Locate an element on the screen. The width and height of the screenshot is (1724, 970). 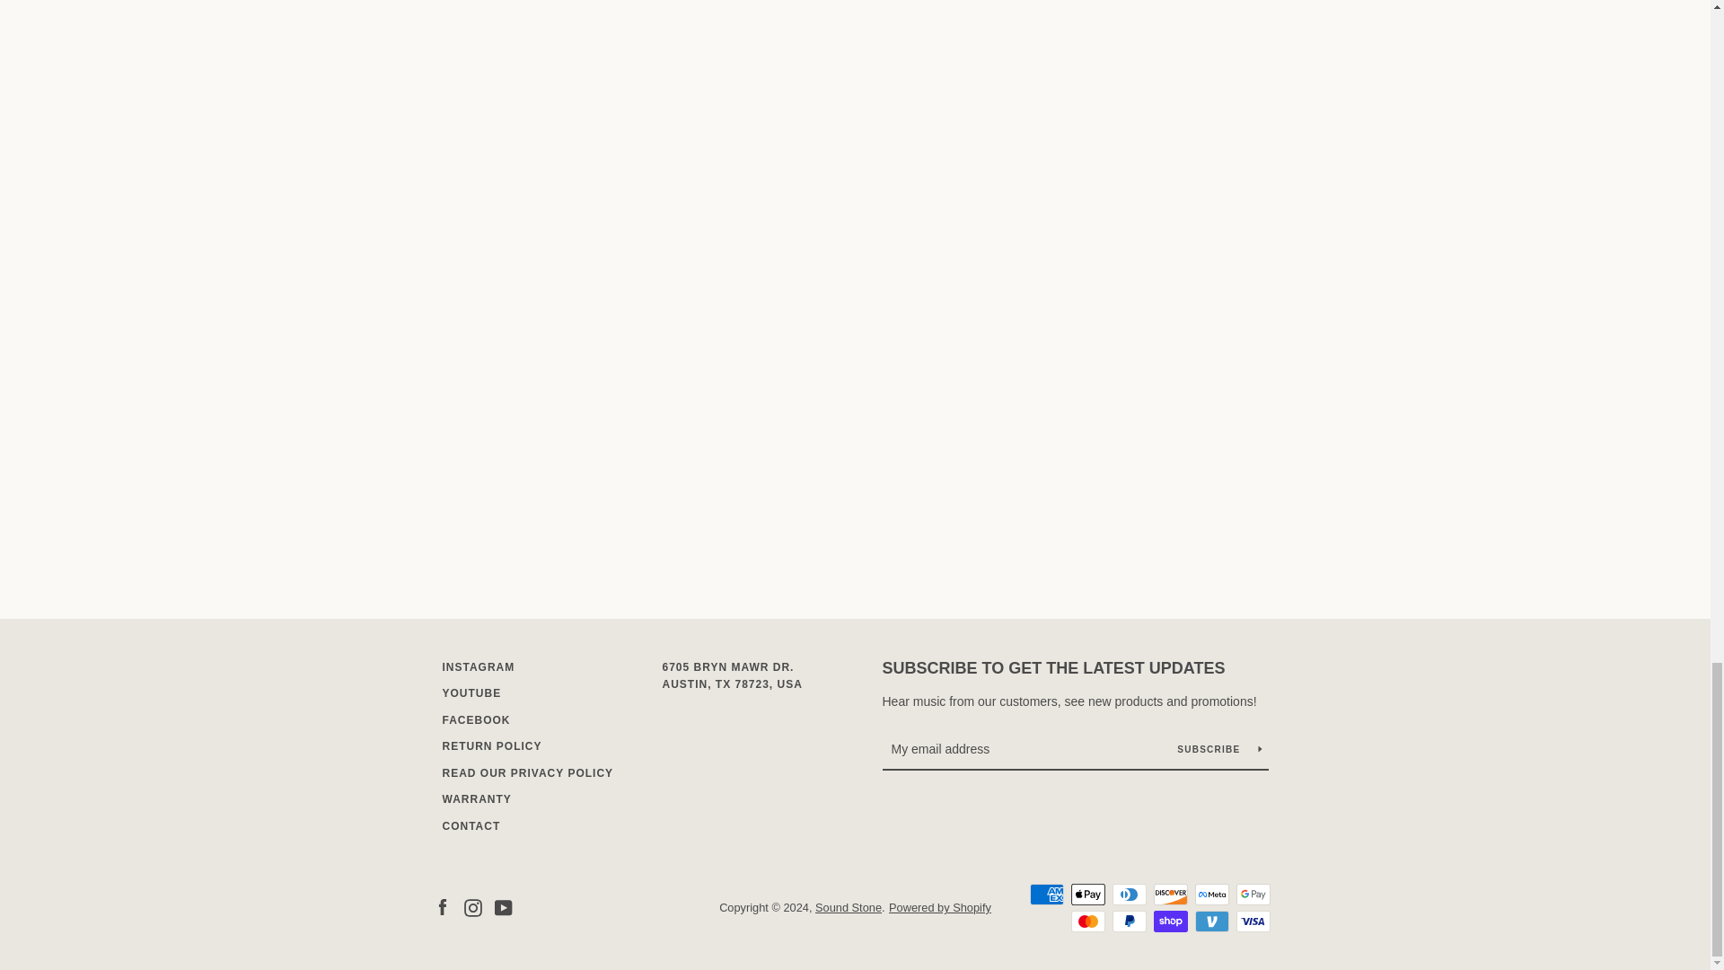
Sound Stone on Instagram is located at coordinates (472, 907).